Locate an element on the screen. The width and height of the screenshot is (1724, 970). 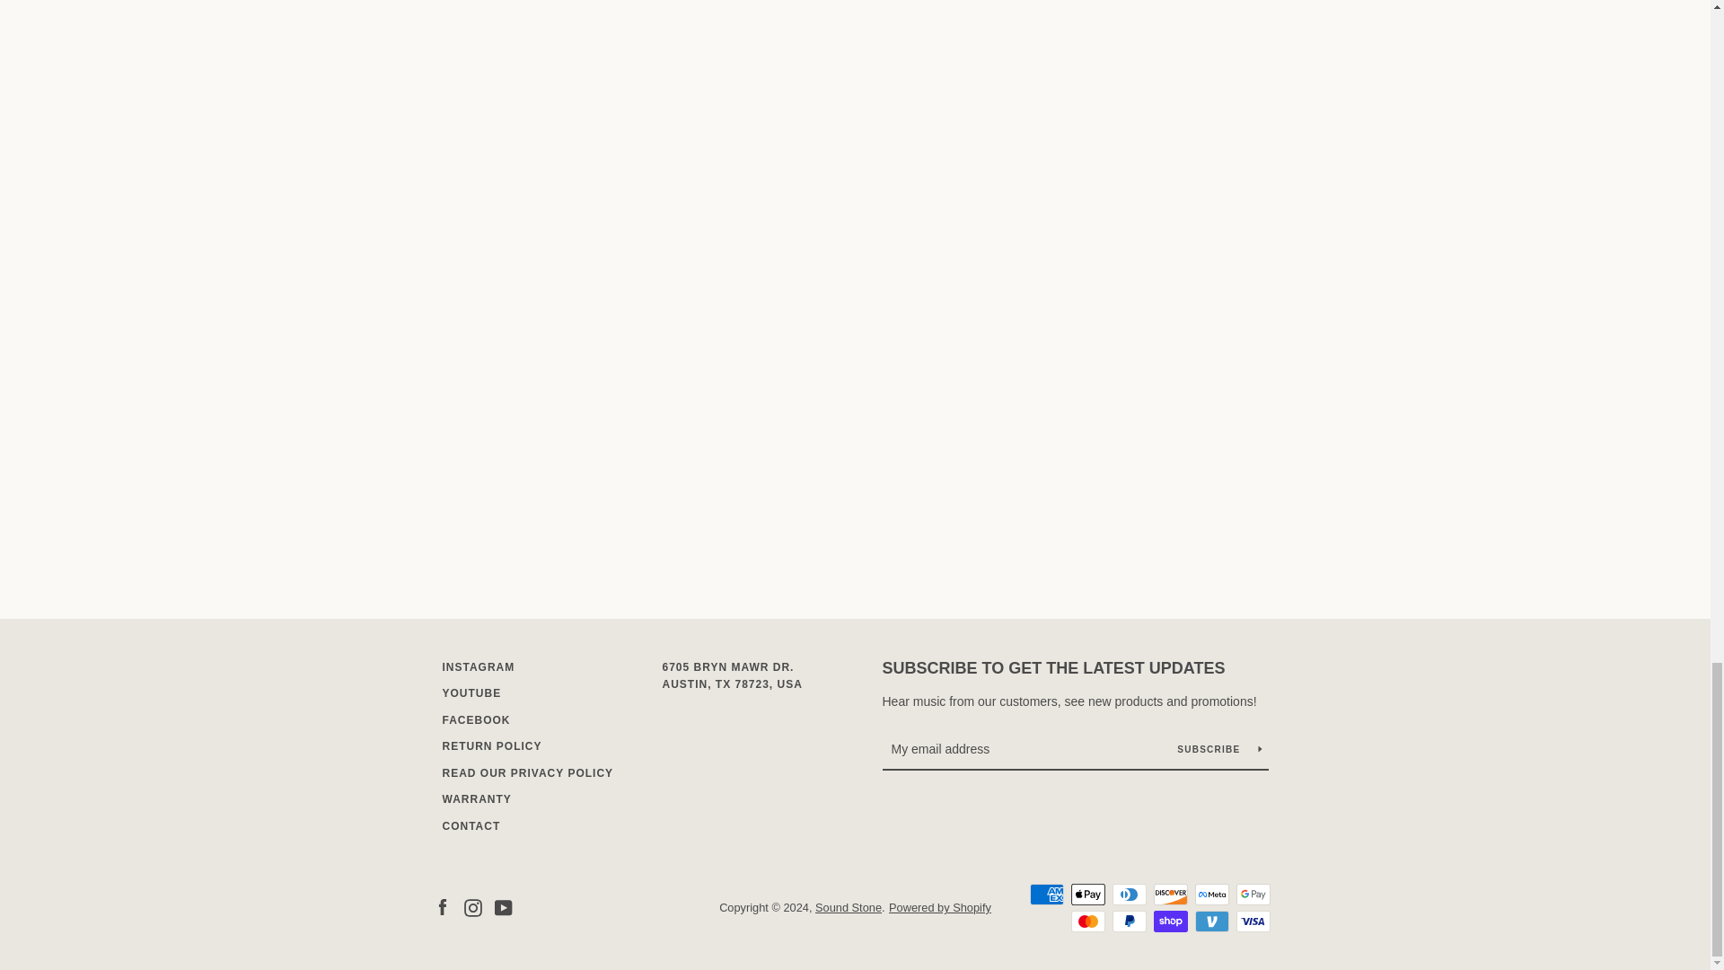
Sound Stone on Instagram is located at coordinates (472, 907).